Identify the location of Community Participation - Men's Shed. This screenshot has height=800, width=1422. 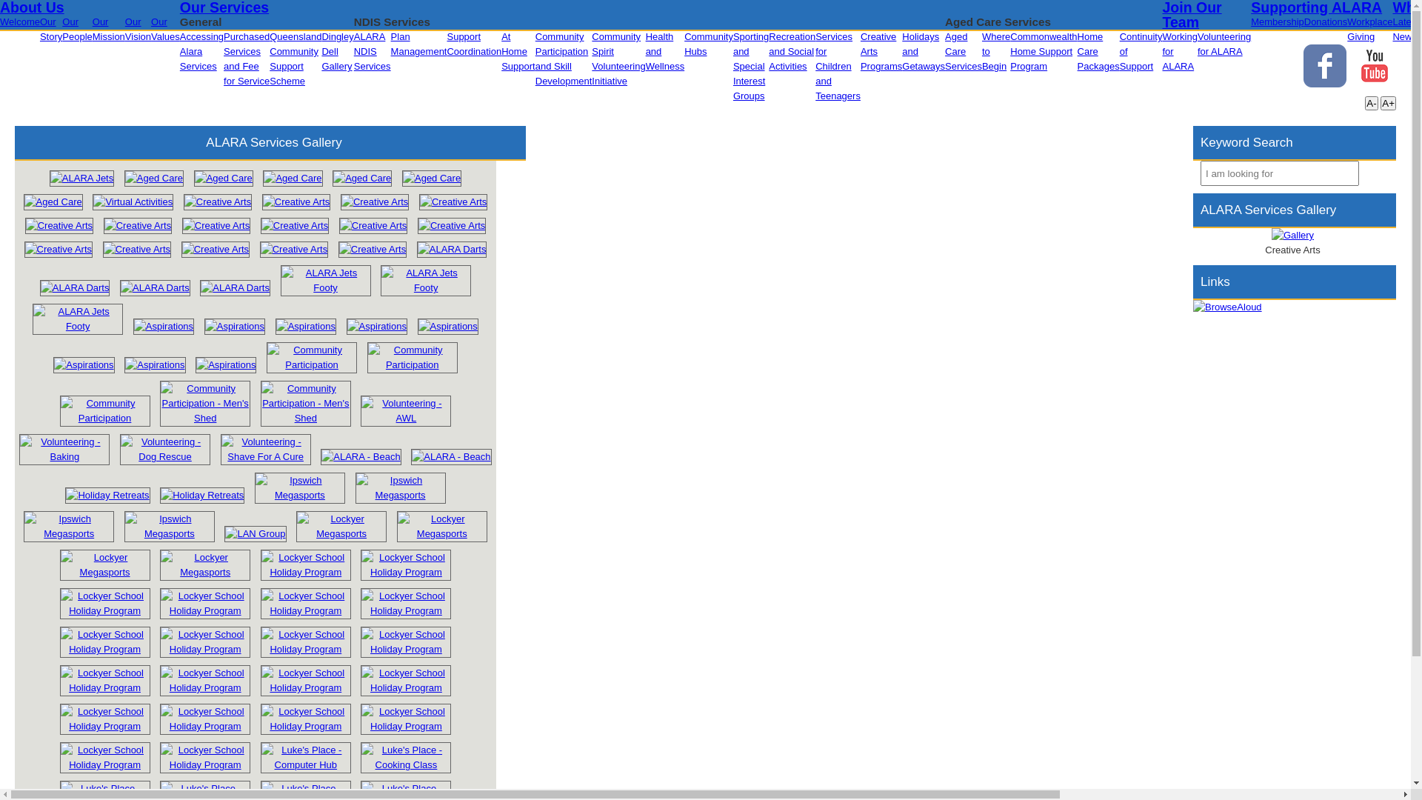
(306, 418).